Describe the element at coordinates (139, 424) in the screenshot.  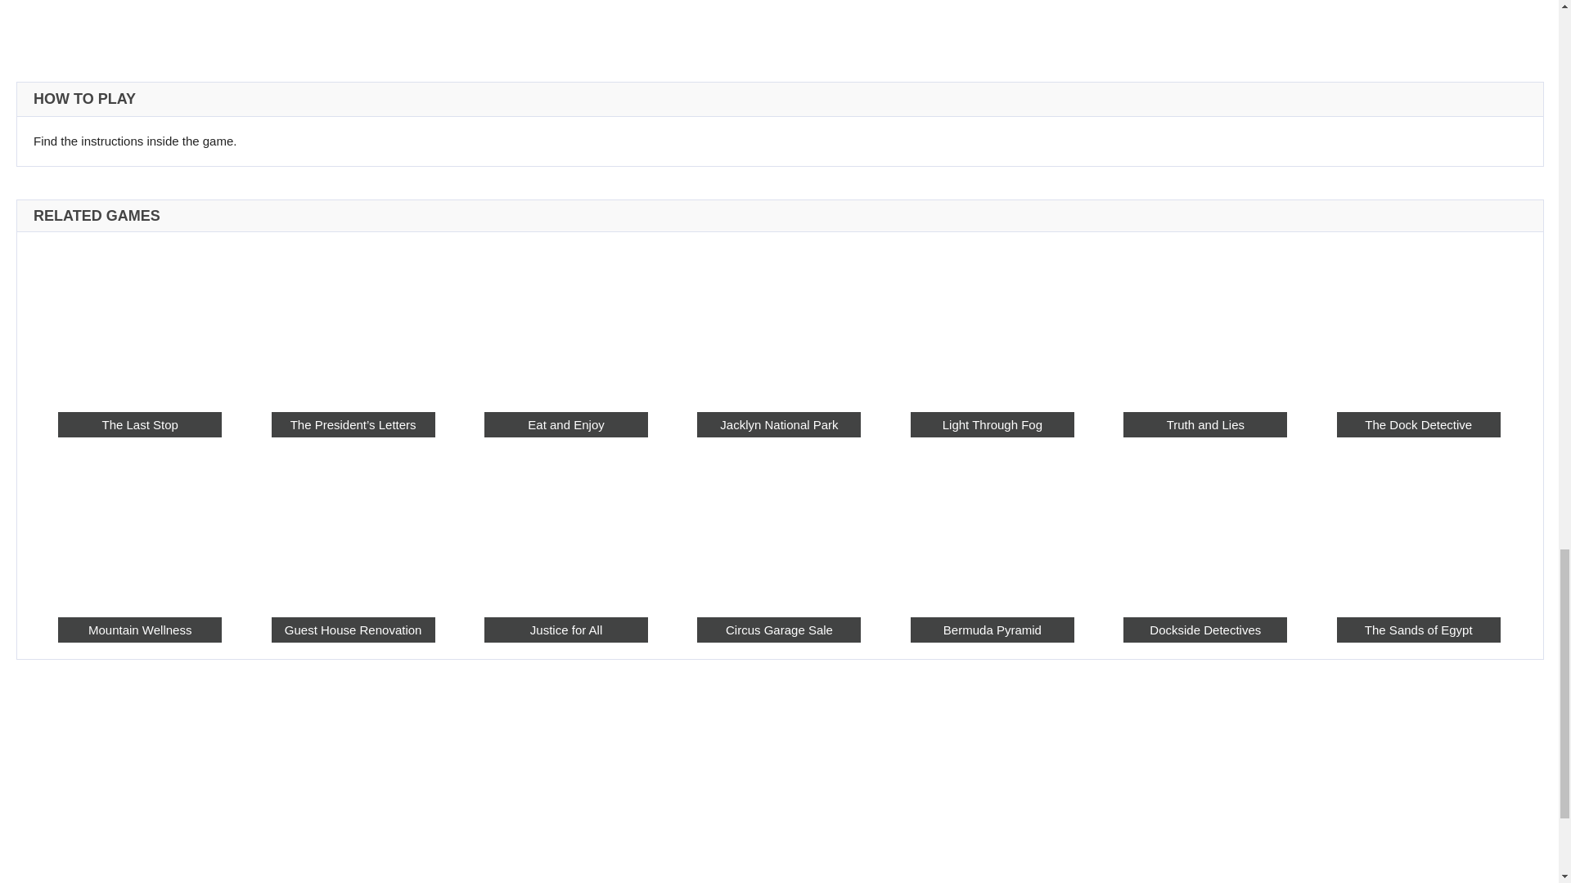
I see `The Last Stop` at that location.